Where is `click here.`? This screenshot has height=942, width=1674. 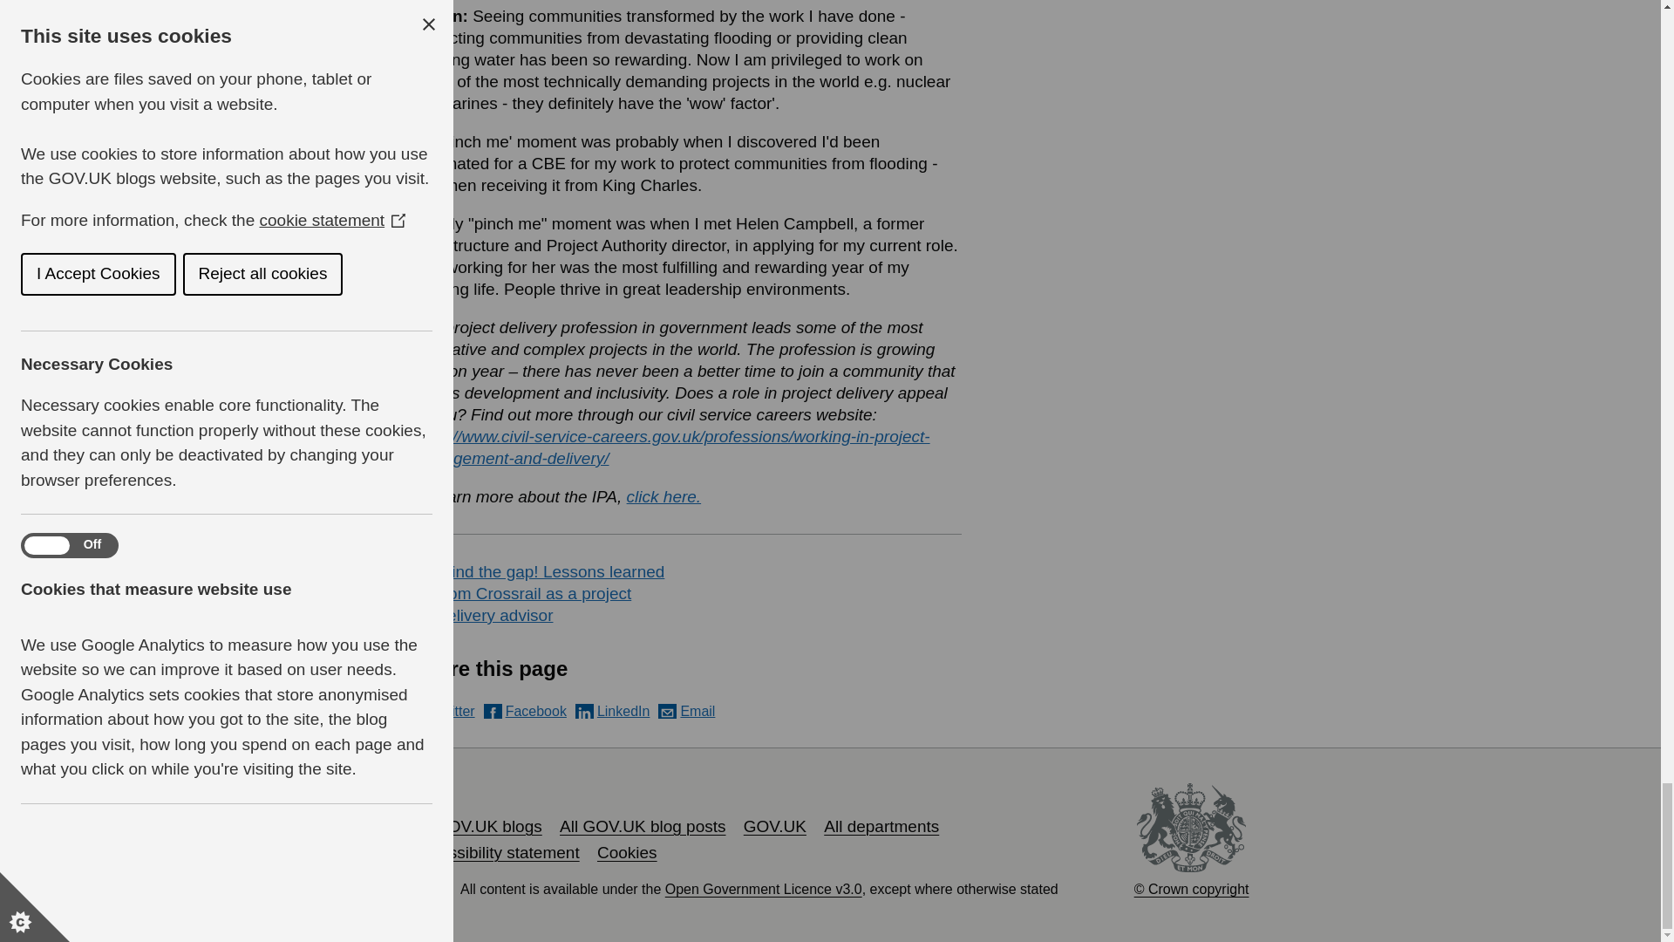
click here. is located at coordinates (663, 496).